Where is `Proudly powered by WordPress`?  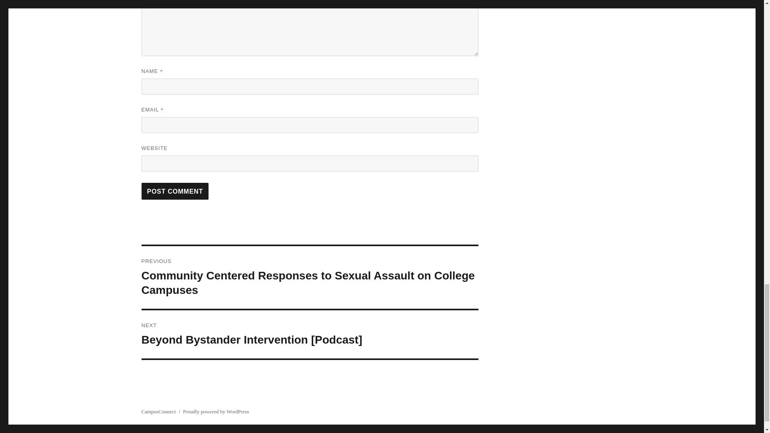 Proudly powered by WordPress is located at coordinates (216, 411).